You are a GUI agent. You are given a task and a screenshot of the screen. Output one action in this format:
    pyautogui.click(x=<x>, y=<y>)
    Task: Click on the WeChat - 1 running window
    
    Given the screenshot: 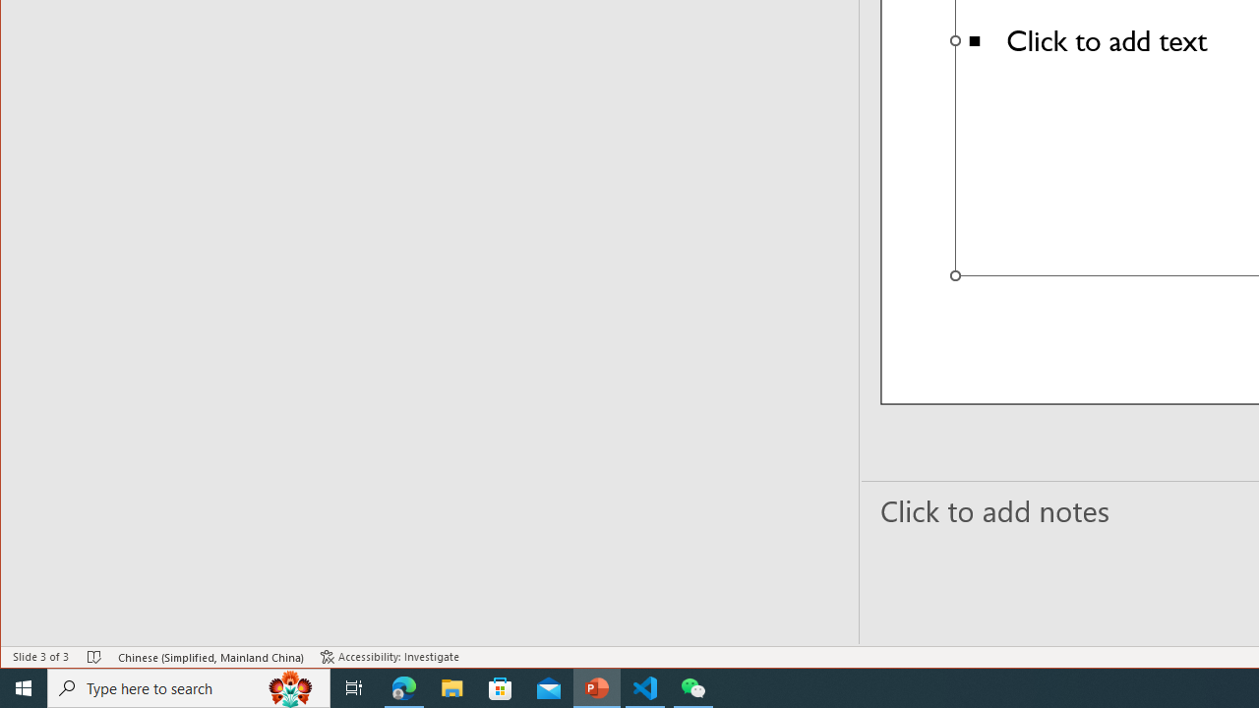 What is the action you would take?
    pyautogui.click(x=692, y=688)
    